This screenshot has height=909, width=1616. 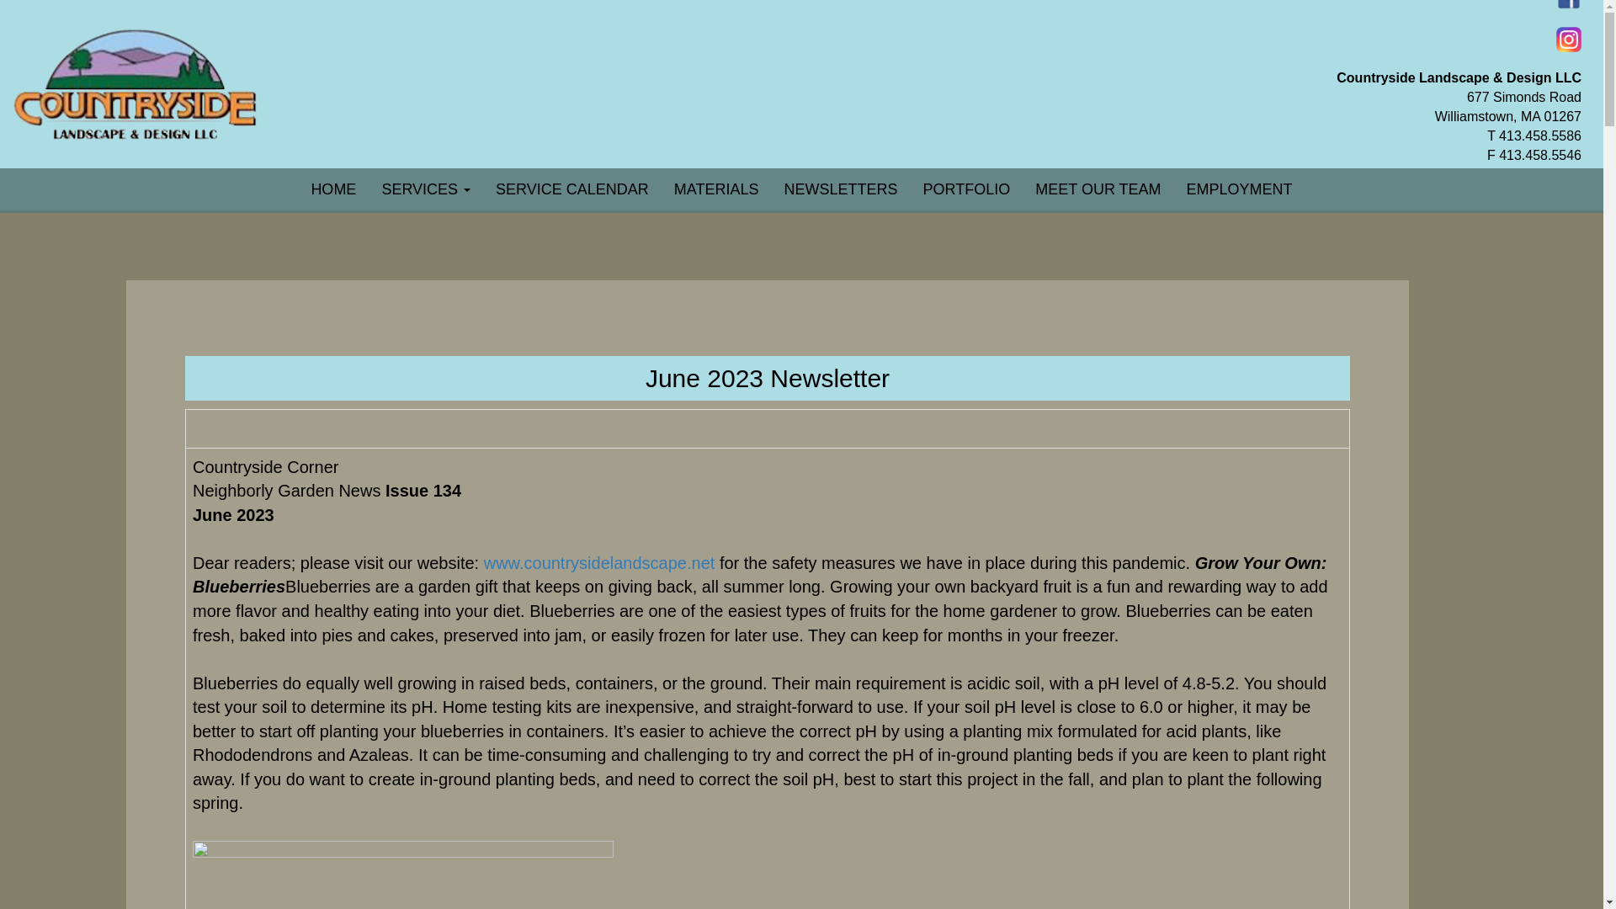 I want to click on Materials, so click(x=716, y=189).